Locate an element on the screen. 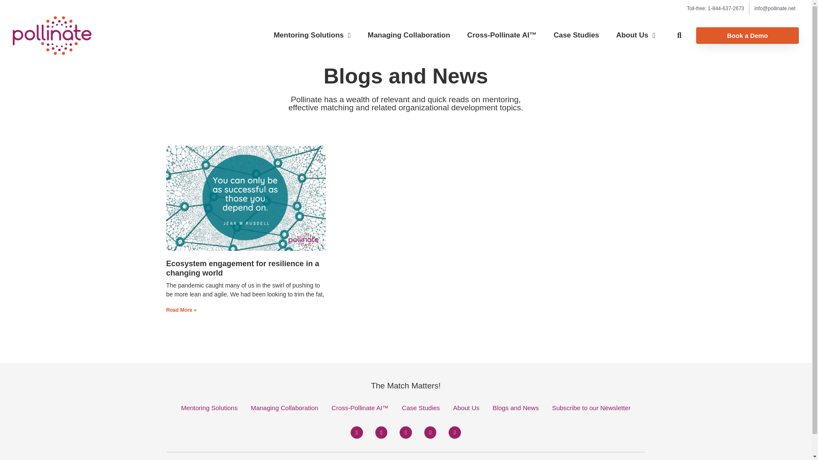 The height and width of the screenshot is (460, 818). Email Us is located at coordinates (775, 9).